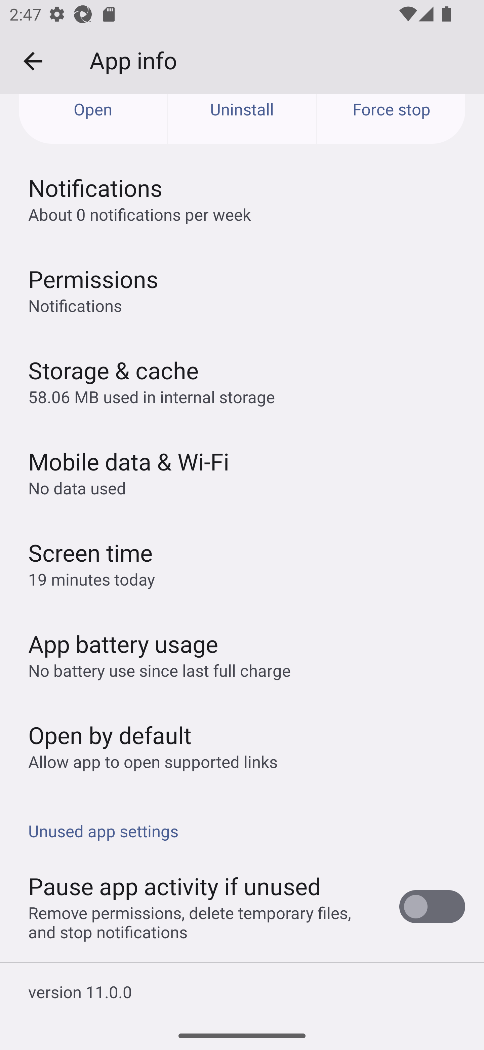 The height and width of the screenshot is (1050, 484). Describe the element at coordinates (33, 61) in the screenshot. I see `Navigate up` at that location.